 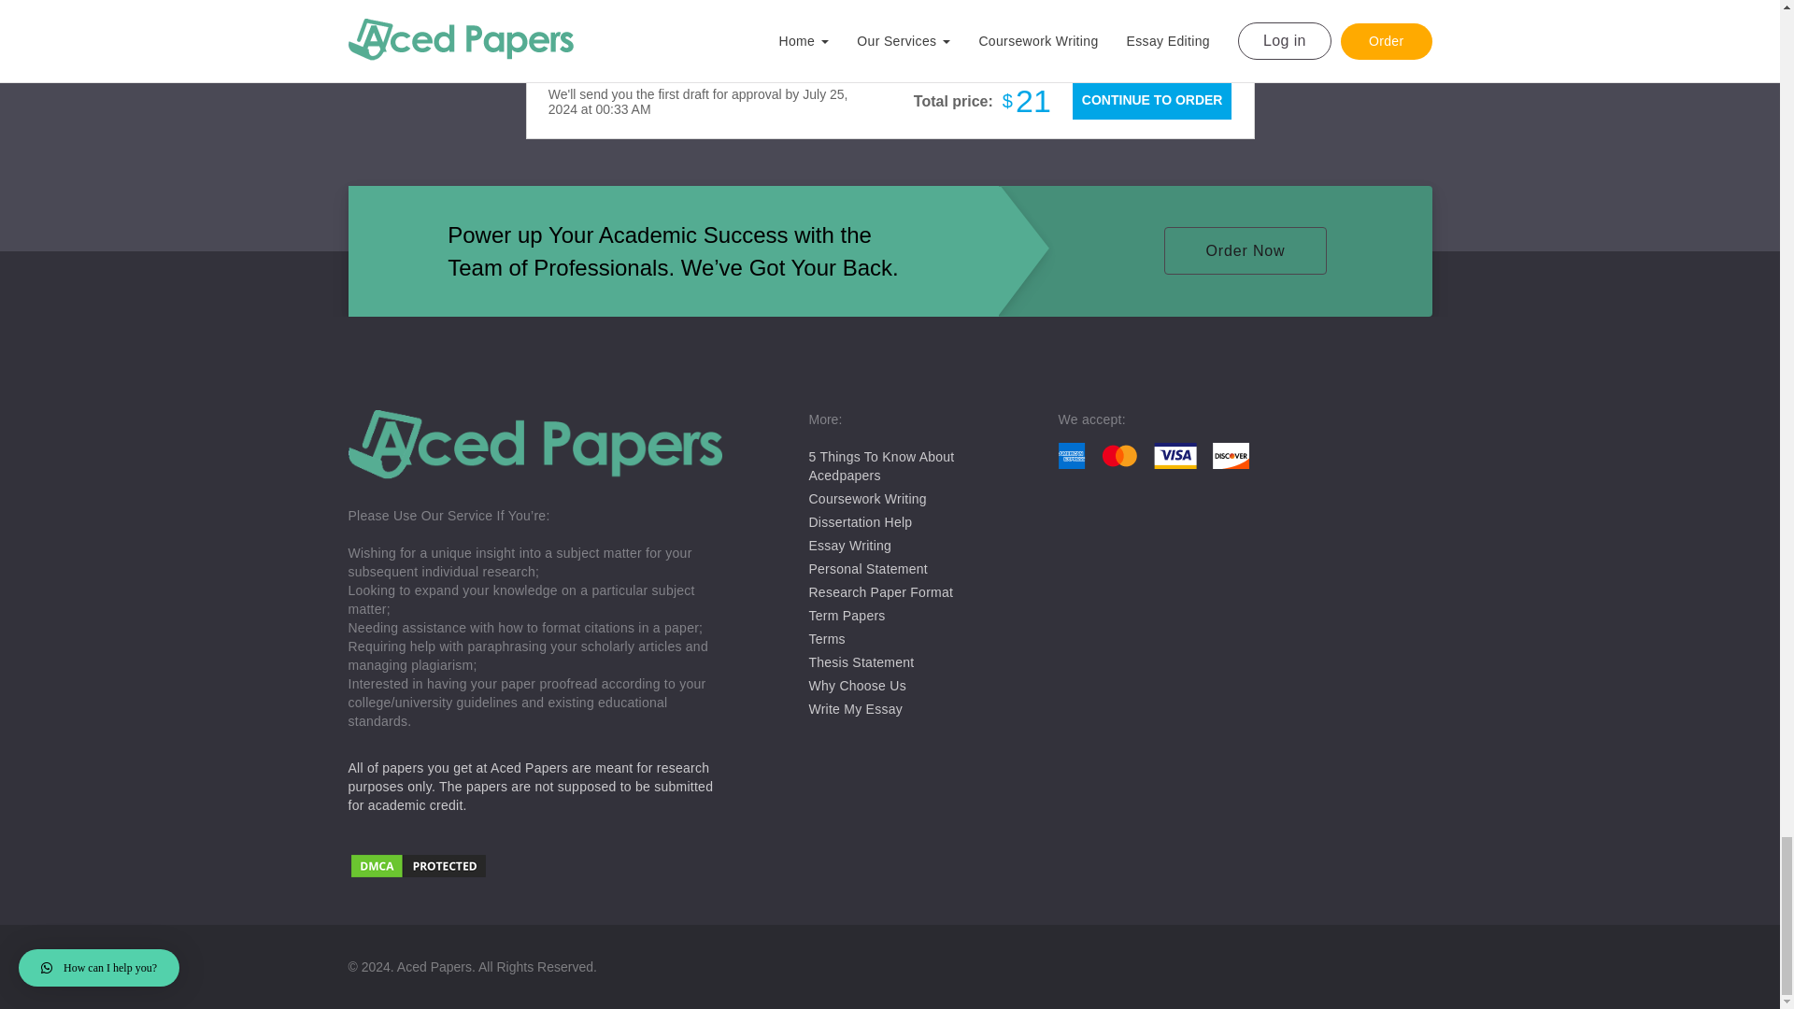 I want to click on 24 hours, so click(x=1000, y=5).